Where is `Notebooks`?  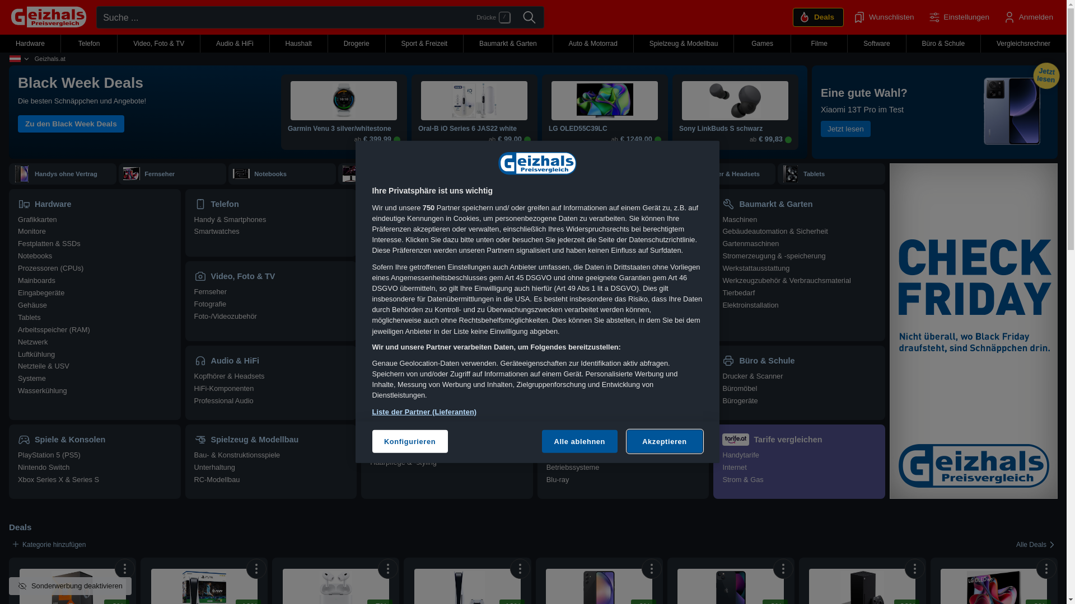 Notebooks is located at coordinates (35, 256).